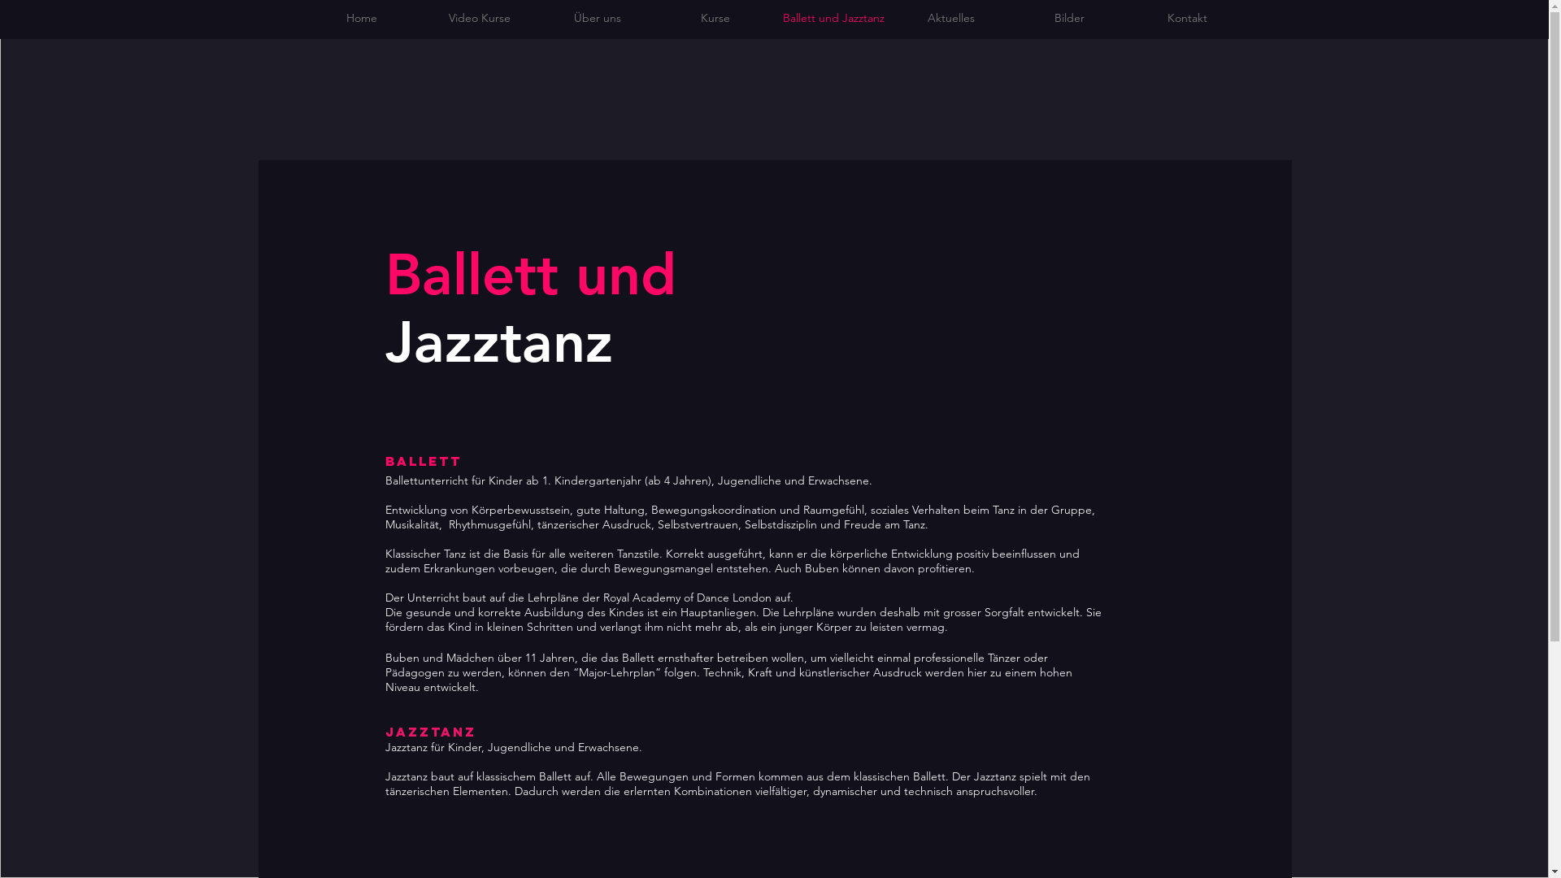  What do you see at coordinates (1187, 18) in the screenshot?
I see `Kontakt` at bounding box center [1187, 18].